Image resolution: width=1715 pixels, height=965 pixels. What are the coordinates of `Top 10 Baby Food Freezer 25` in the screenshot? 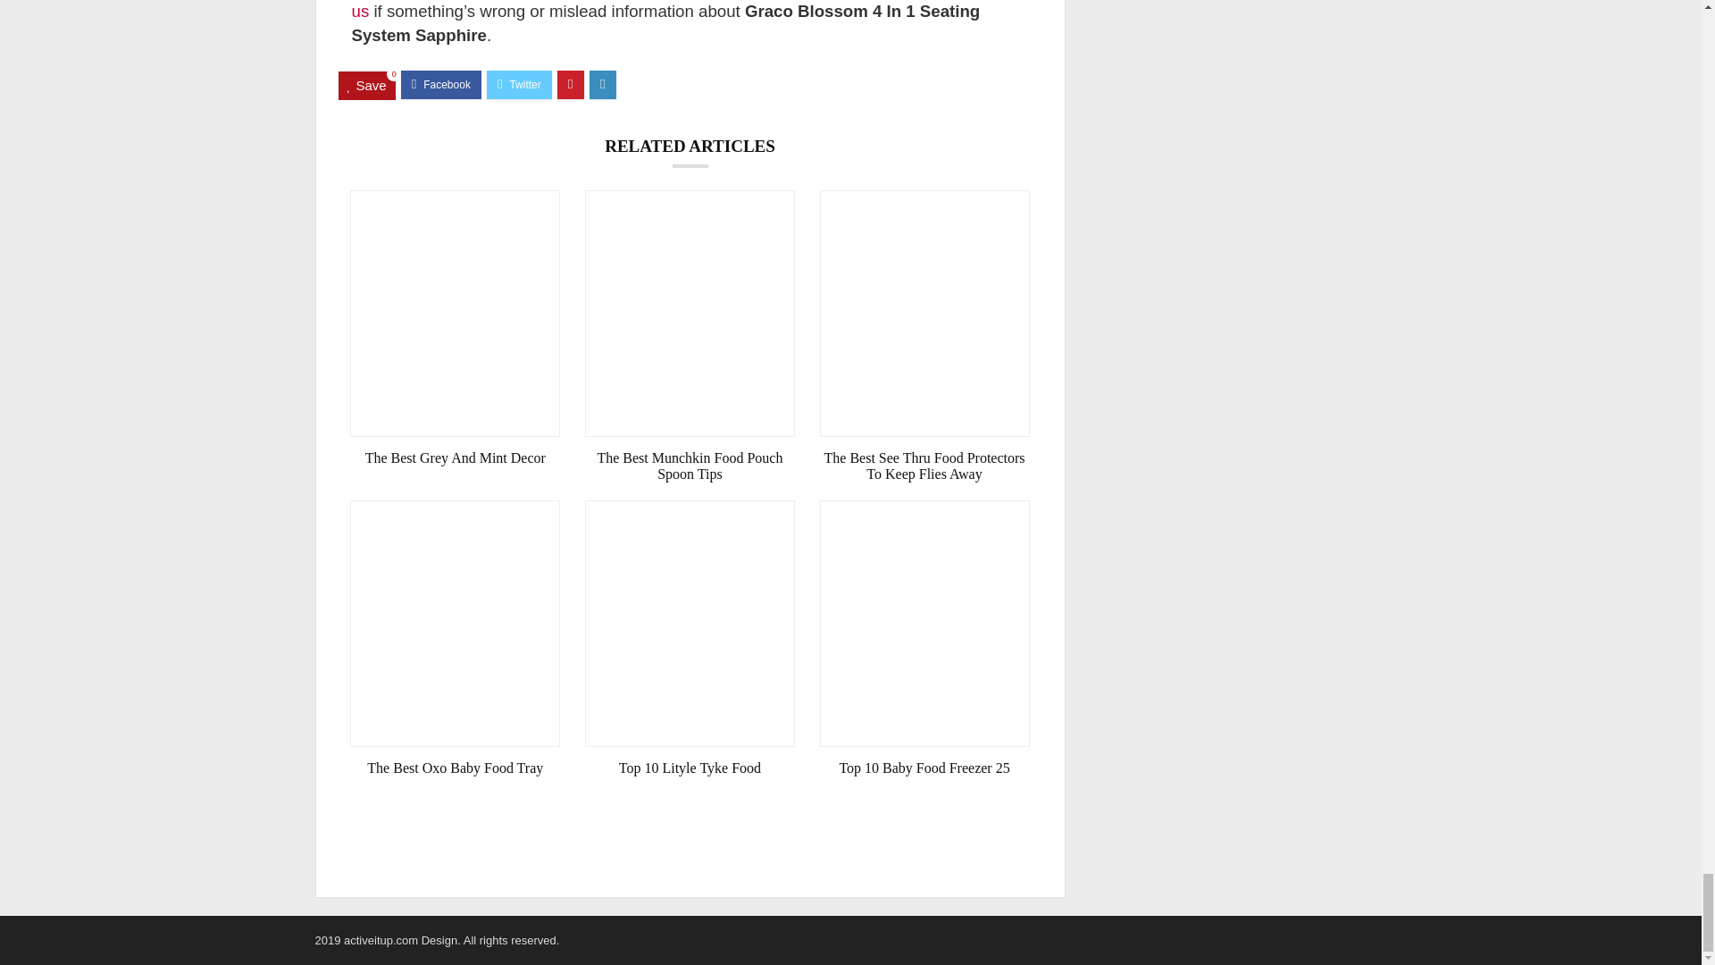 It's located at (924, 768).